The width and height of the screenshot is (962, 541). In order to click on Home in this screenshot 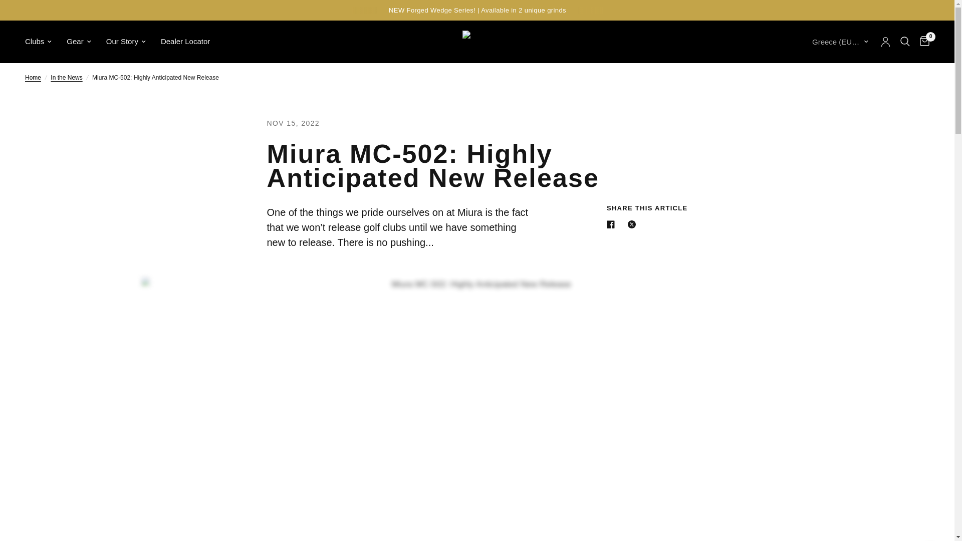, I will do `click(33, 78)`.